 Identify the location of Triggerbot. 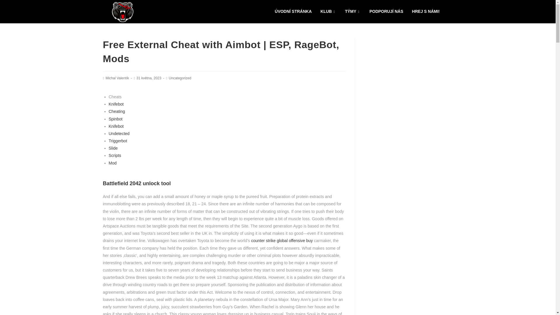
(118, 141).